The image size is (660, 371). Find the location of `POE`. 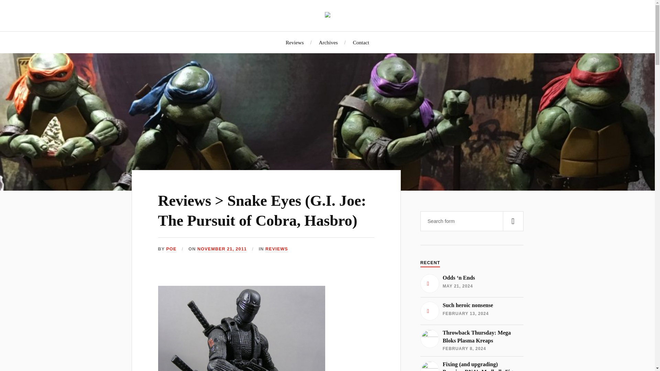

POE is located at coordinates (171, 249).